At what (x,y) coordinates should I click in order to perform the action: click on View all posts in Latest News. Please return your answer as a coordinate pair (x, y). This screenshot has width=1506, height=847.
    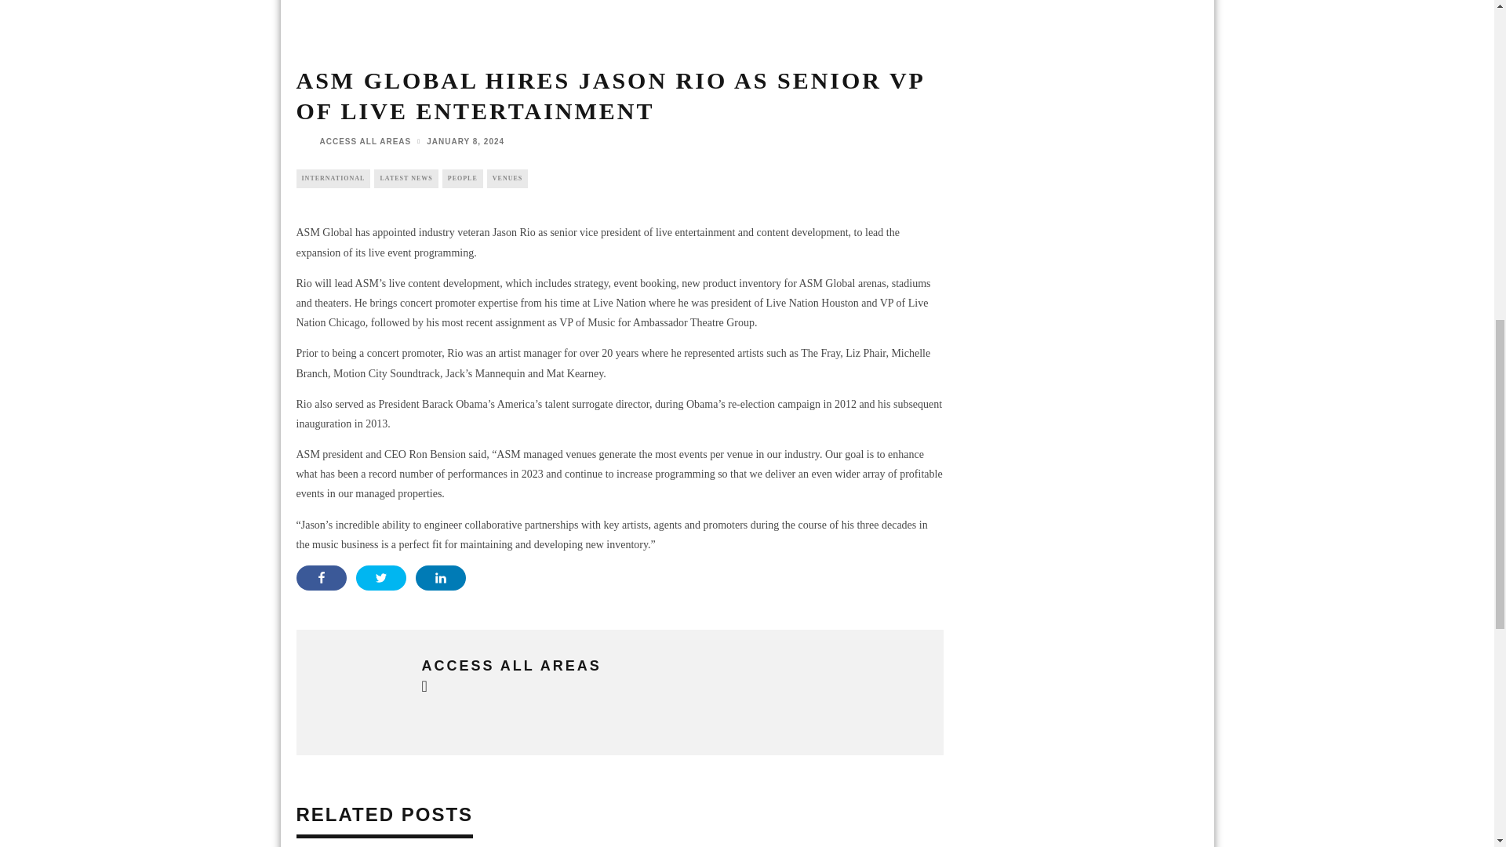
    Looking at the image, I should click on (406, 179).